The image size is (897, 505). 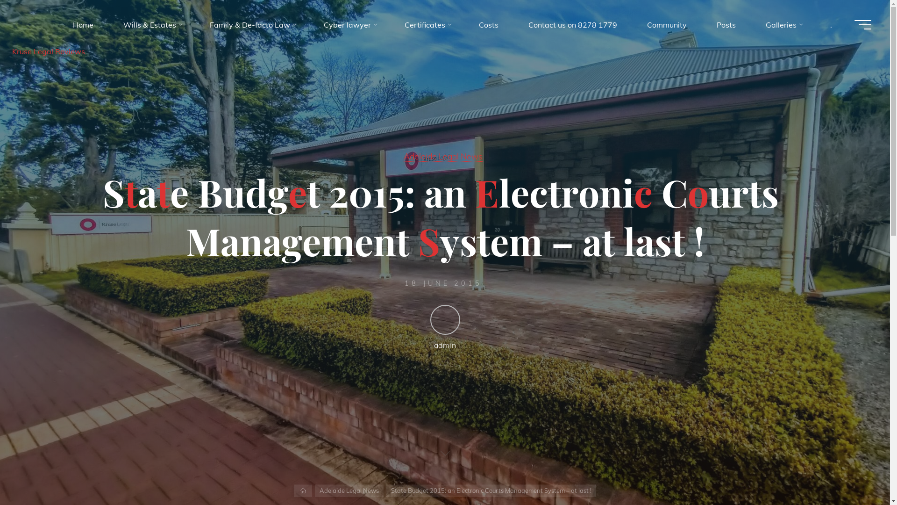 I want to click on Community, so click(x=667, y=25).